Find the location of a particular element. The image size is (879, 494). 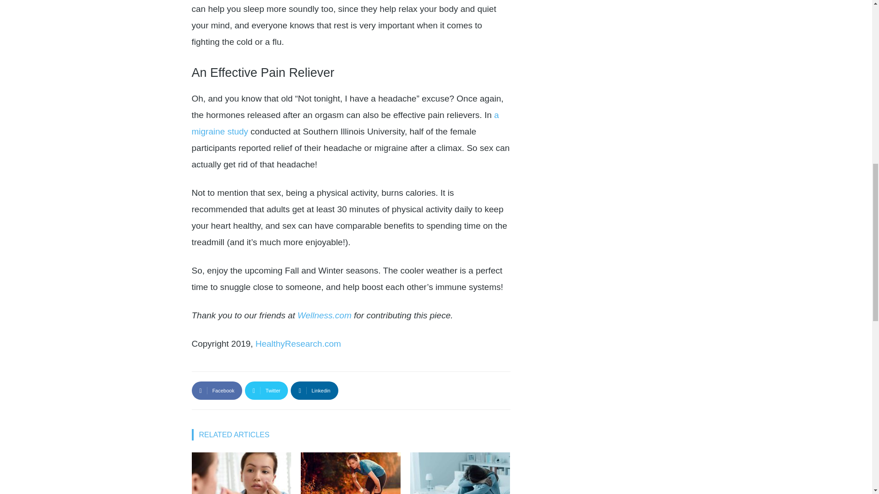

Twitter is located at coordinates (266, 390).